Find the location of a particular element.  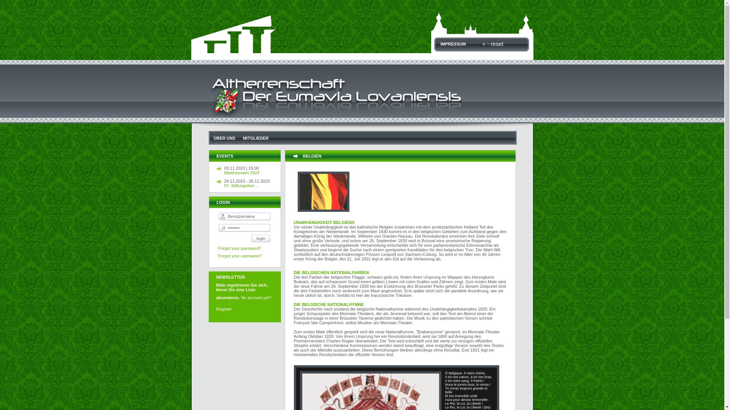

Martinsessen 2023 is located at coordinates (252, 173).